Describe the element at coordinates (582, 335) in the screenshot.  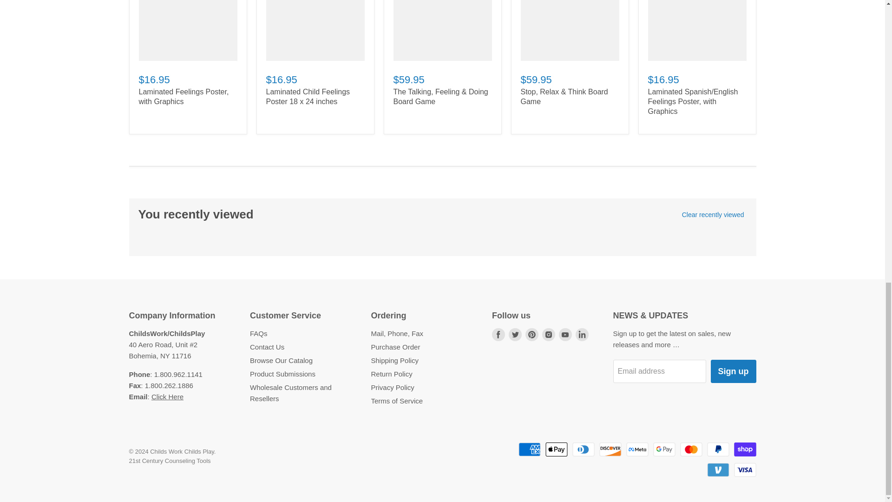
I see `LinkedIn` at that location.